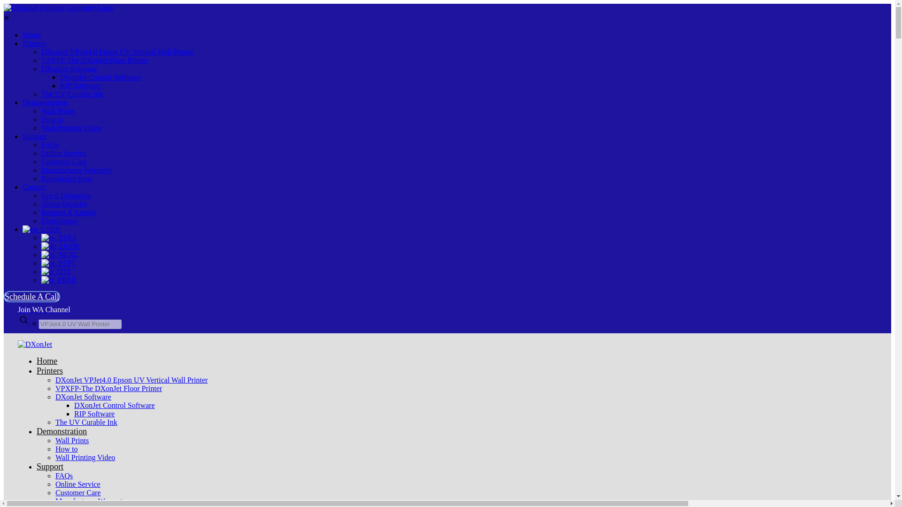 The image size is (902, 507). I want to click on Portuguese, so click(54, 263).